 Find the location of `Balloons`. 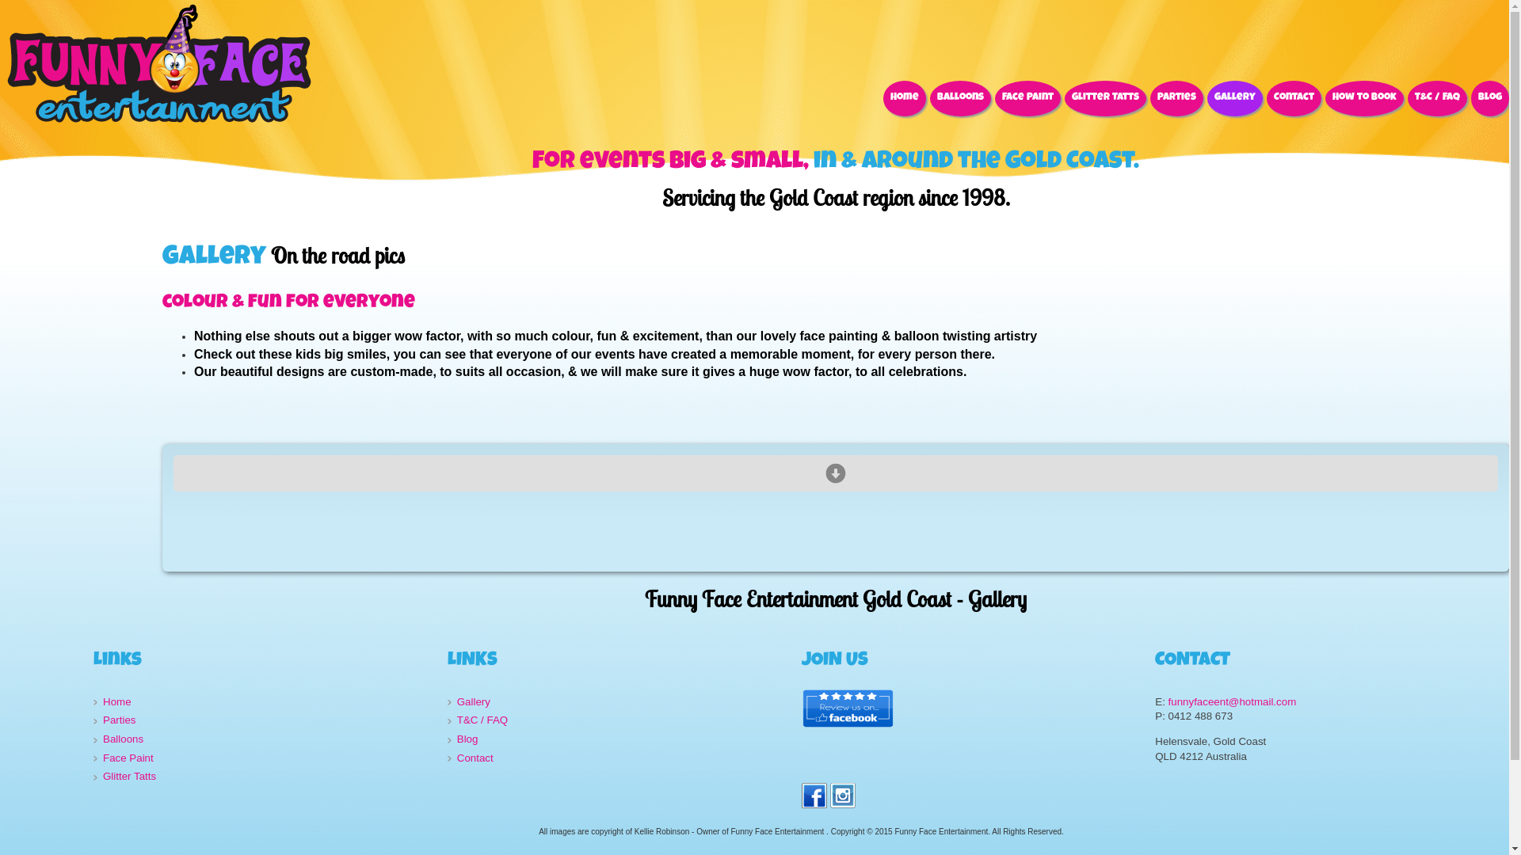

Balloons is located at coordinates (265, 739).